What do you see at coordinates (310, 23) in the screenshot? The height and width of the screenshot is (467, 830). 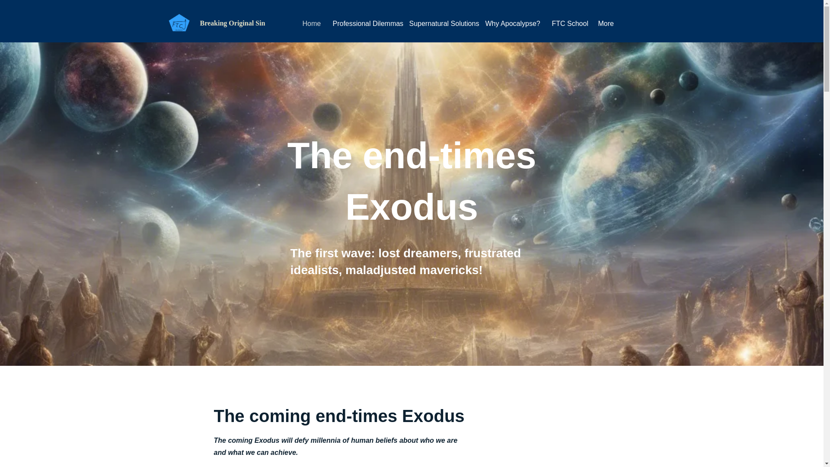 I see `Home` at bounding box center [310, 23].